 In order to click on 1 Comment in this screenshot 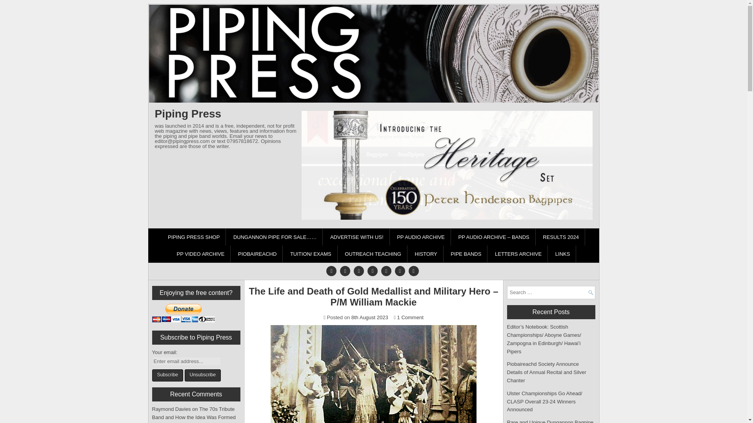, I will do `click(410, 317)`.